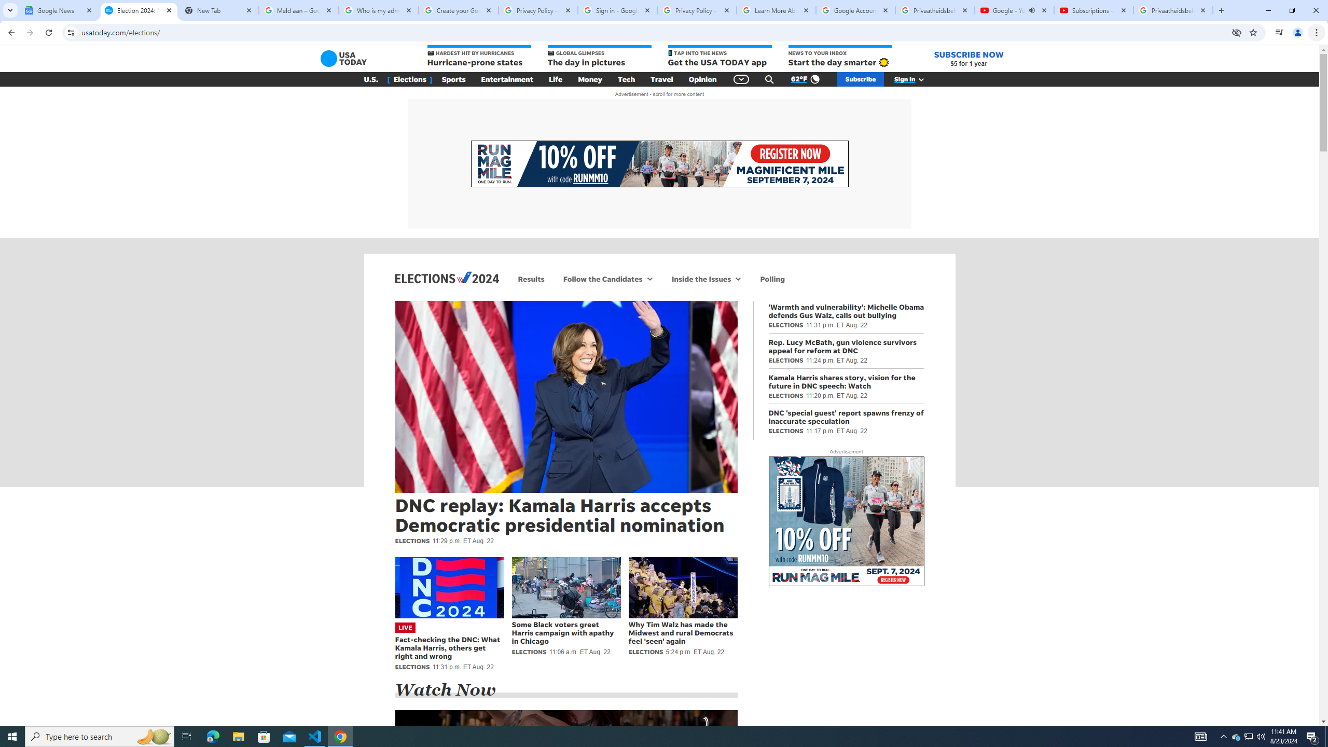 The width and height of the screenshot is (1328, 747). I want to click on Create your Google Account, so click(459, 10).